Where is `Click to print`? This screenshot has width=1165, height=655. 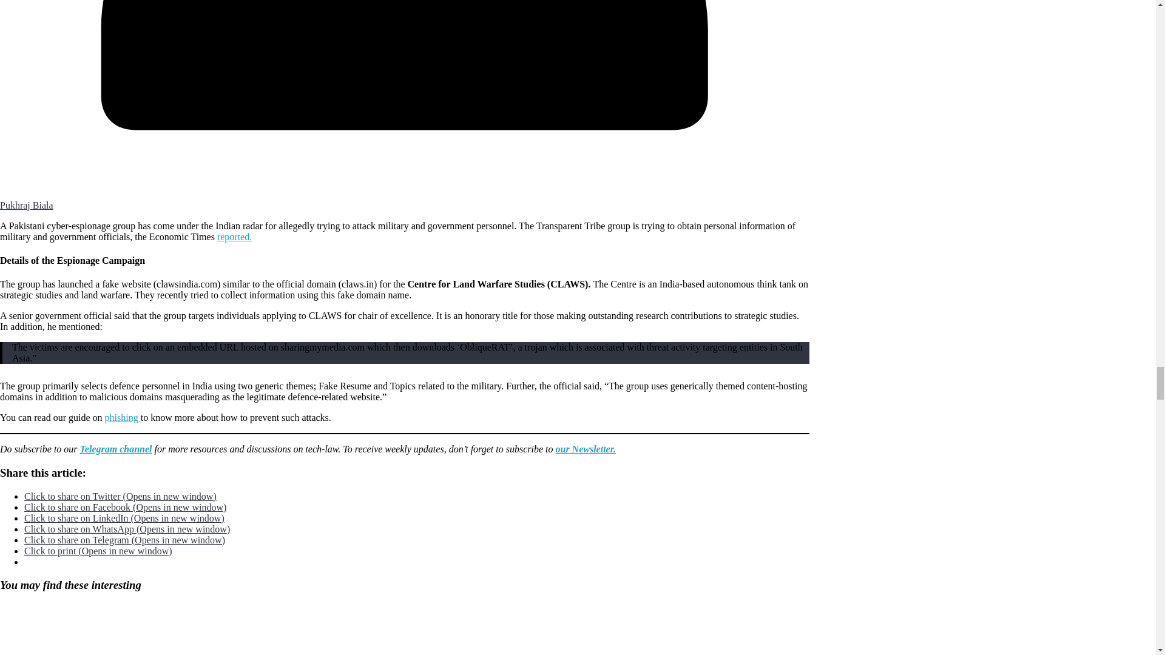 Click to print is located at coordinates (98, 551).